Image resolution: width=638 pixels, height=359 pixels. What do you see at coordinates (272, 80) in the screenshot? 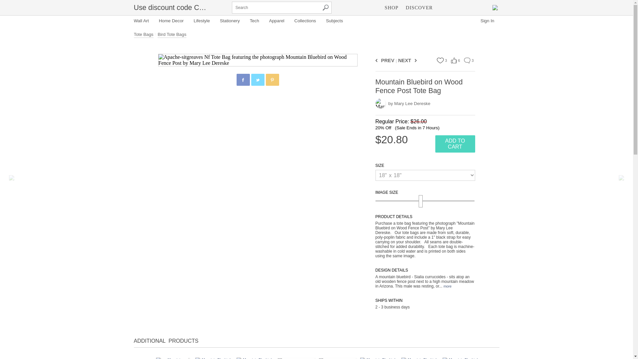
I see `Share Product on Pinterest` at bounding box center [272, 80].